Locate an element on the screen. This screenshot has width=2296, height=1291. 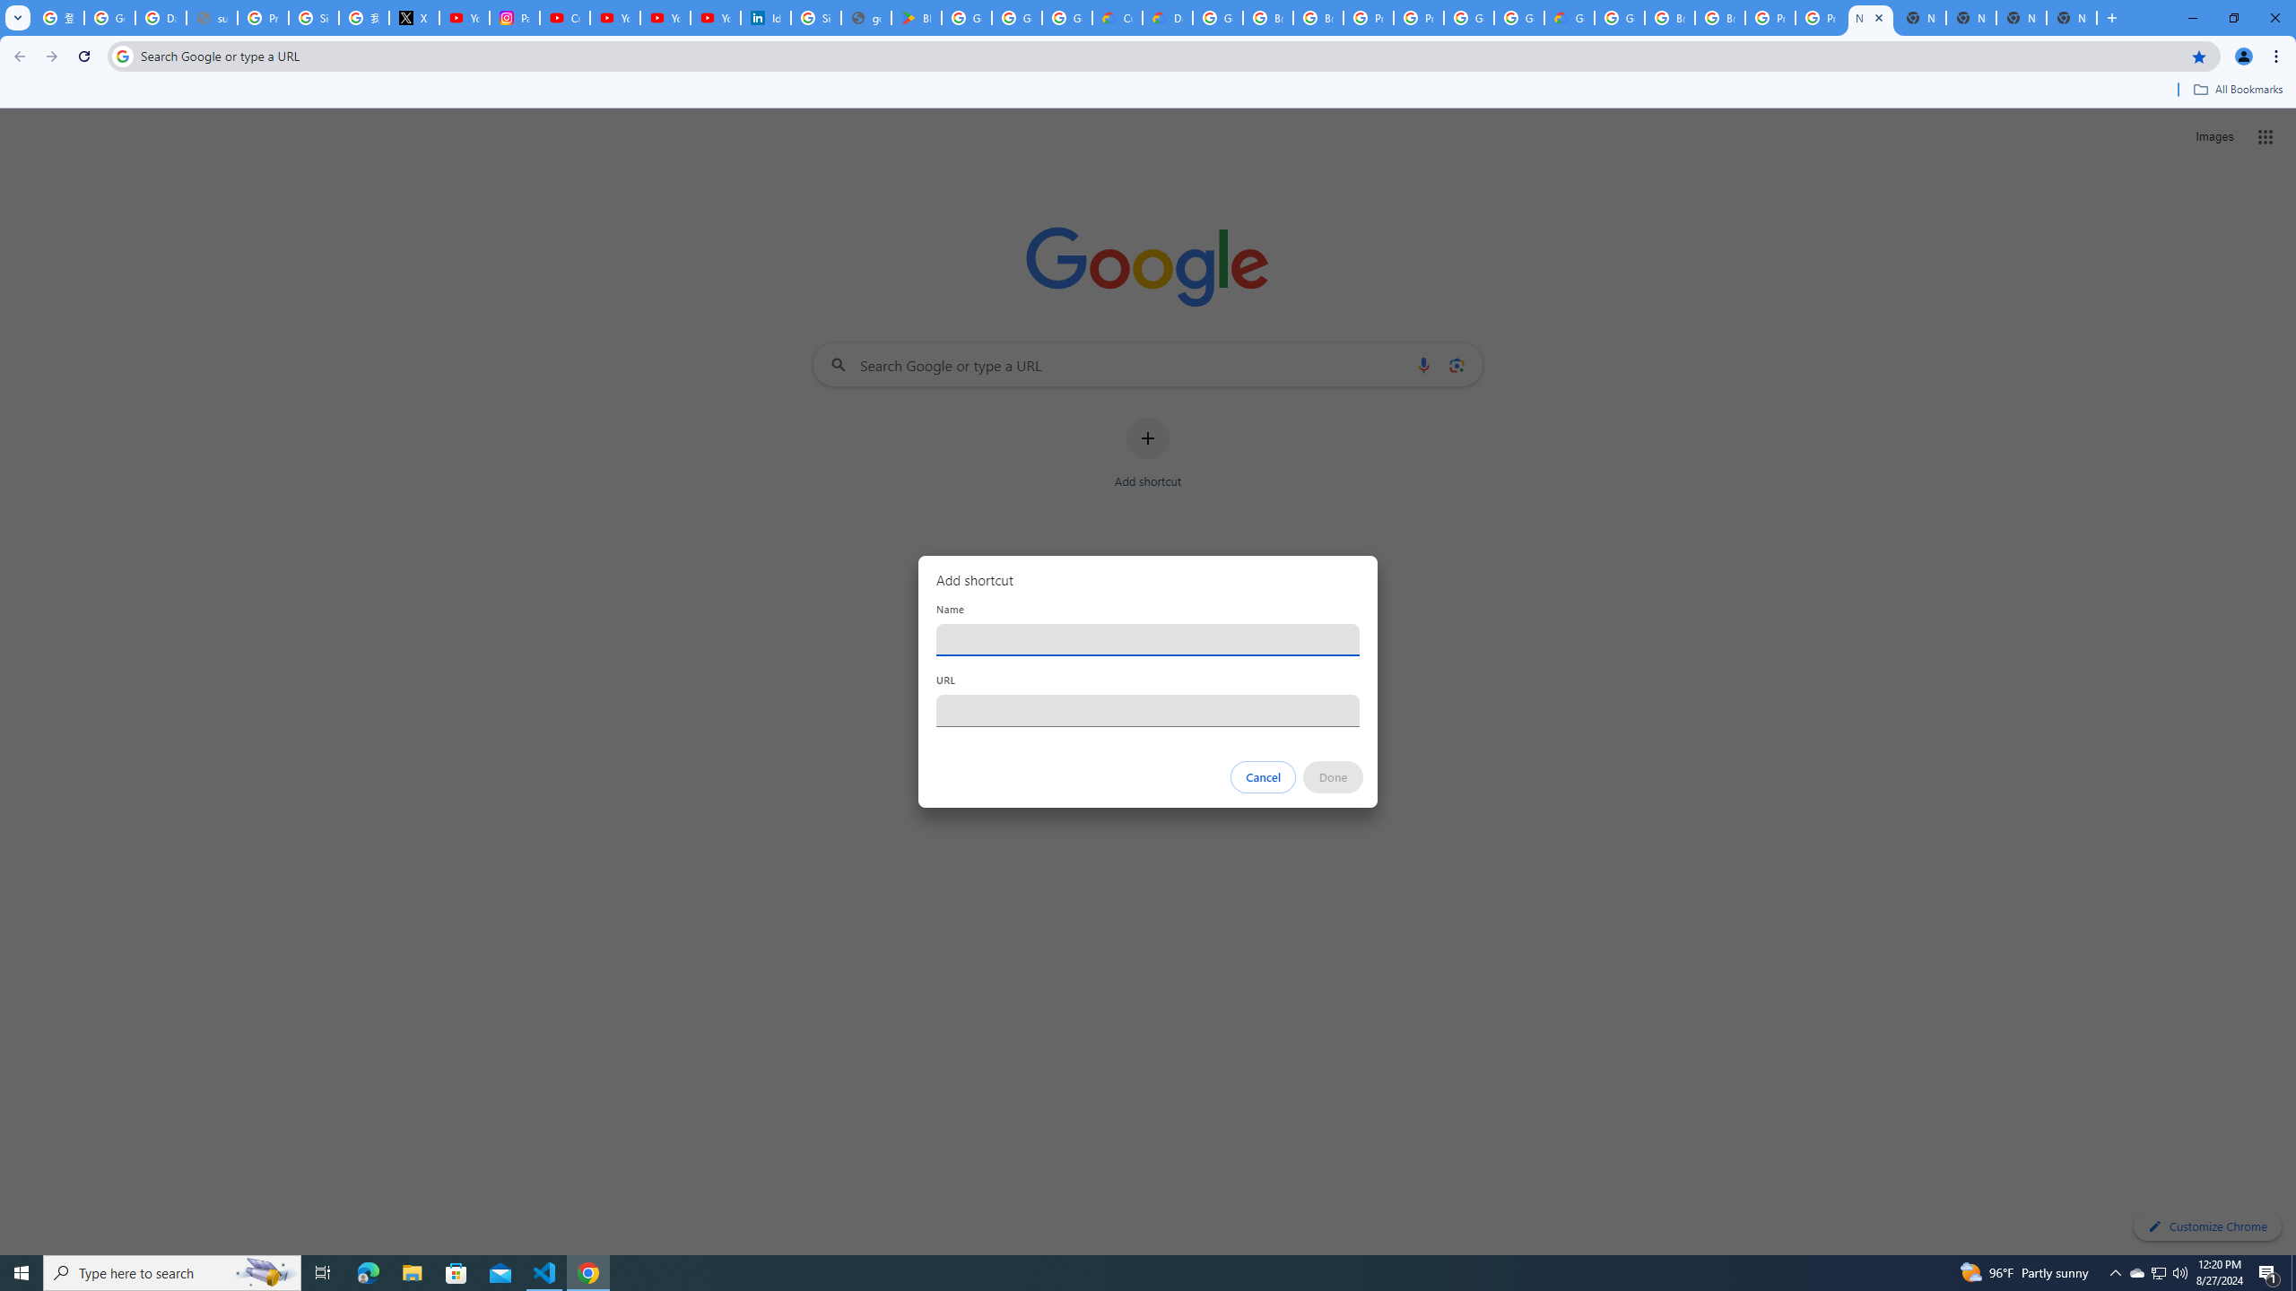
YouTube Culture & Trends - YouTube Top 10, 2021 is located at coordinates (715, 18).